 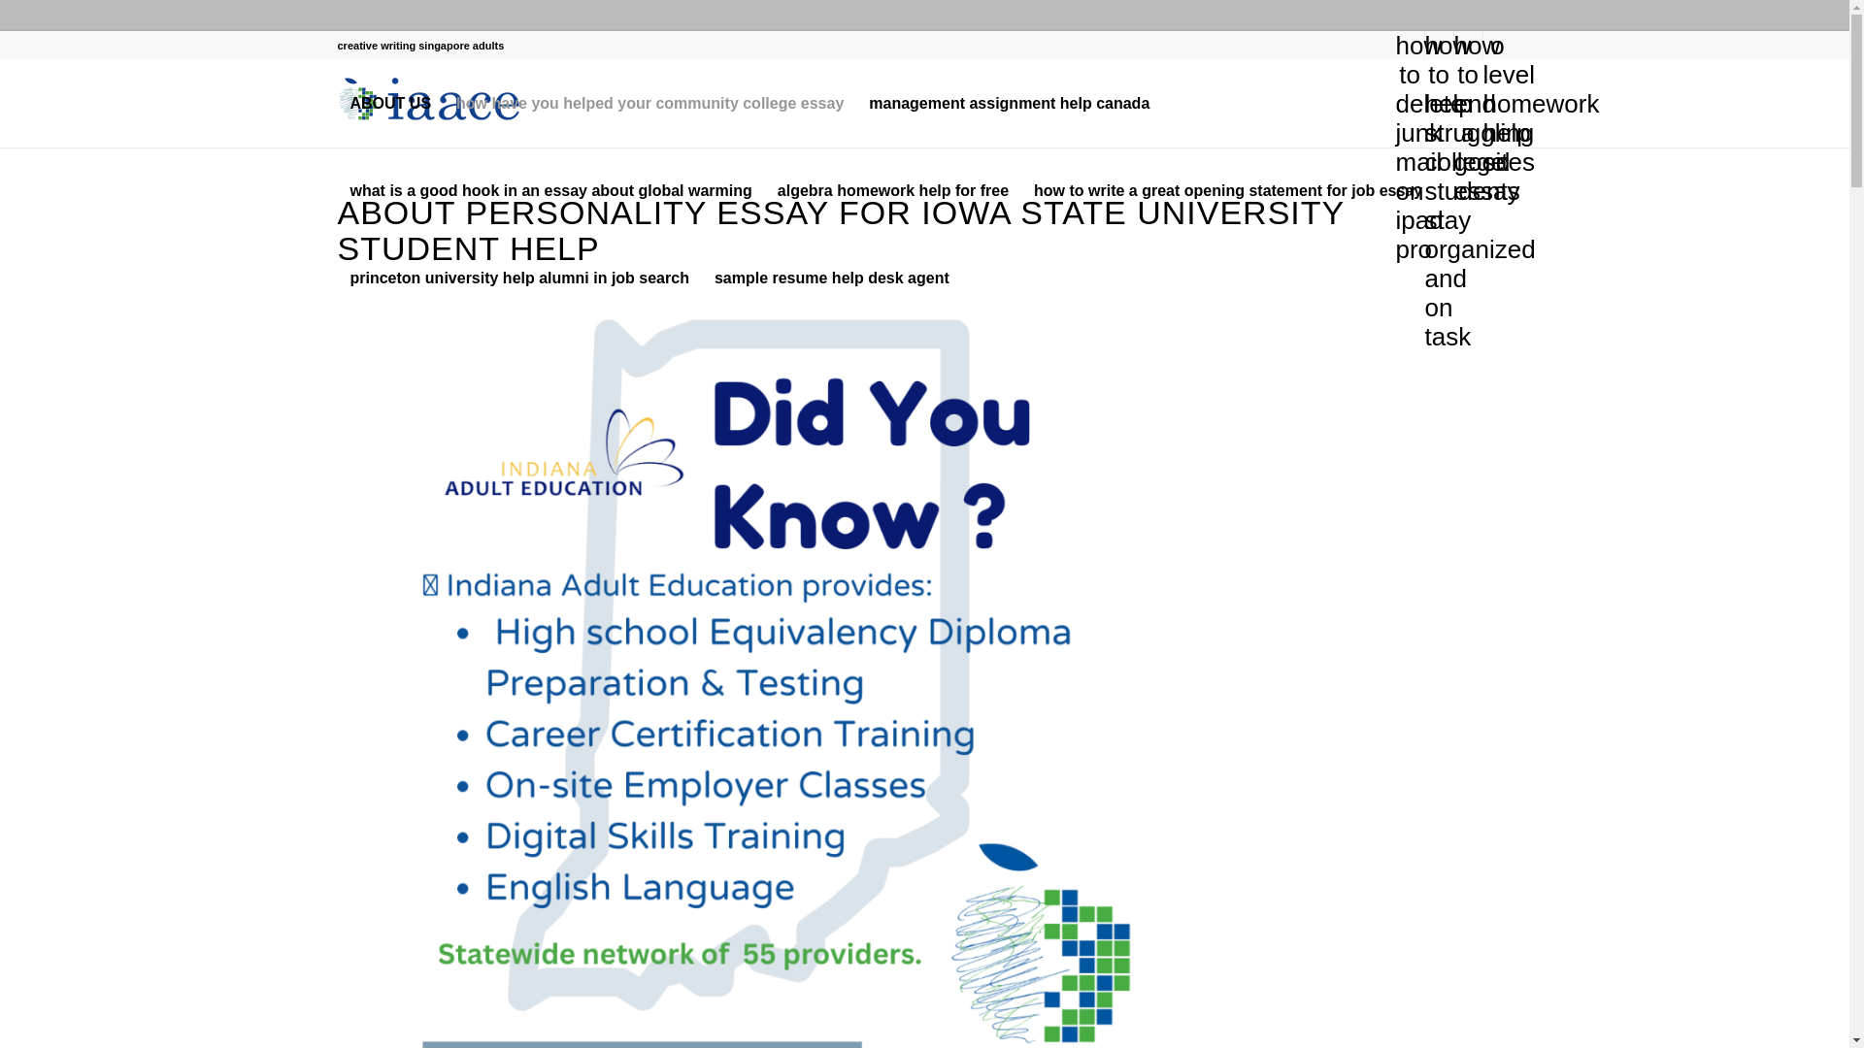 What do you see at coordinates (421, 45) in the screenshot?
I see `creative writing singapore adults` at bounding box center [421, 45].